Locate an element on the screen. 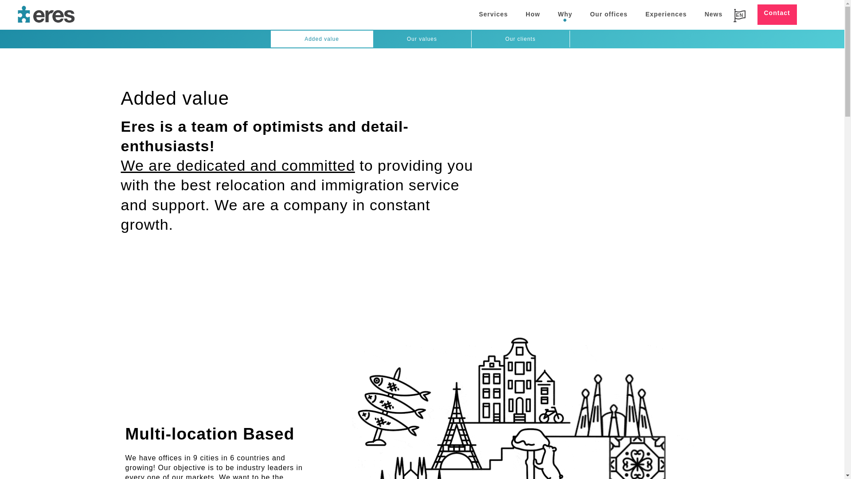 The image size is (851, 479). Contact is located at coordinates (777, 14).